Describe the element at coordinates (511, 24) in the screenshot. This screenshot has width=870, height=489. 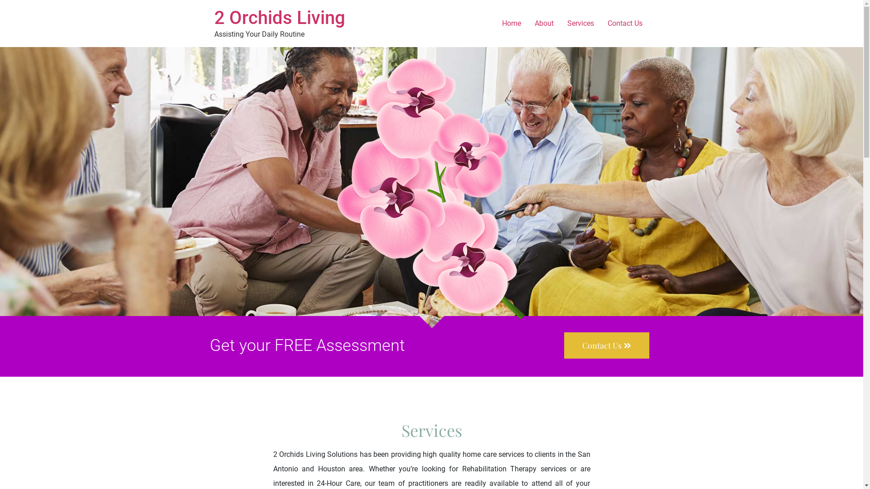
I see `Home` at that location.